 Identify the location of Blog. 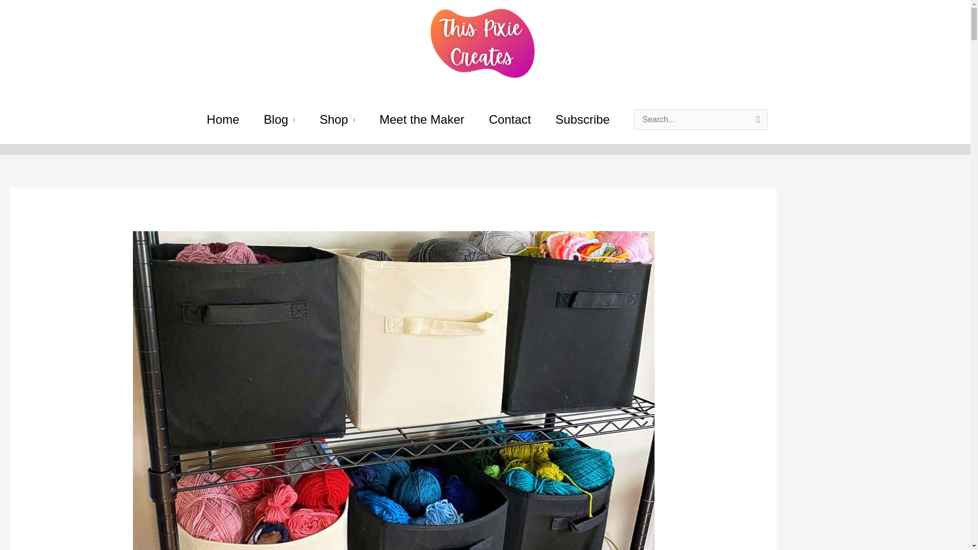
(279, 119).